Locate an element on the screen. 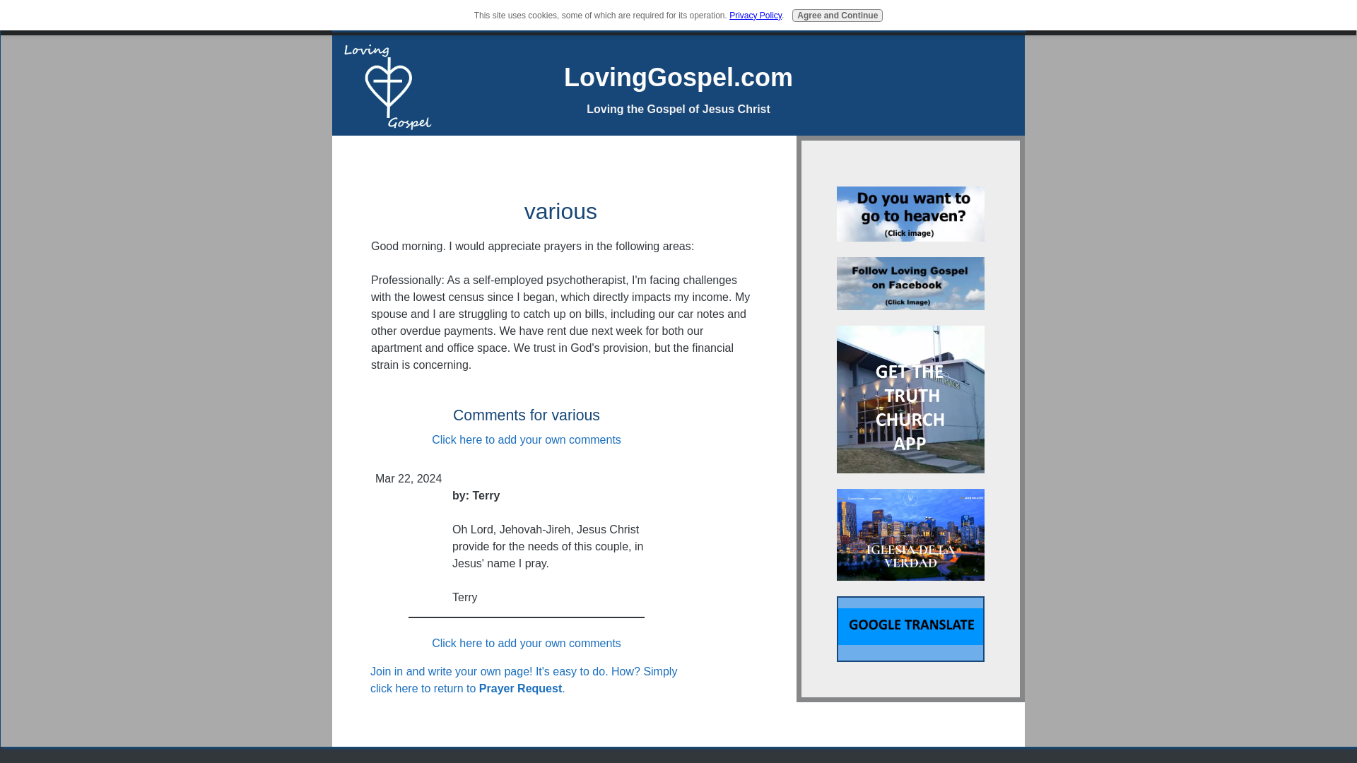  Go to Do you want to go to heaven? is located at coordinates (910, 237).